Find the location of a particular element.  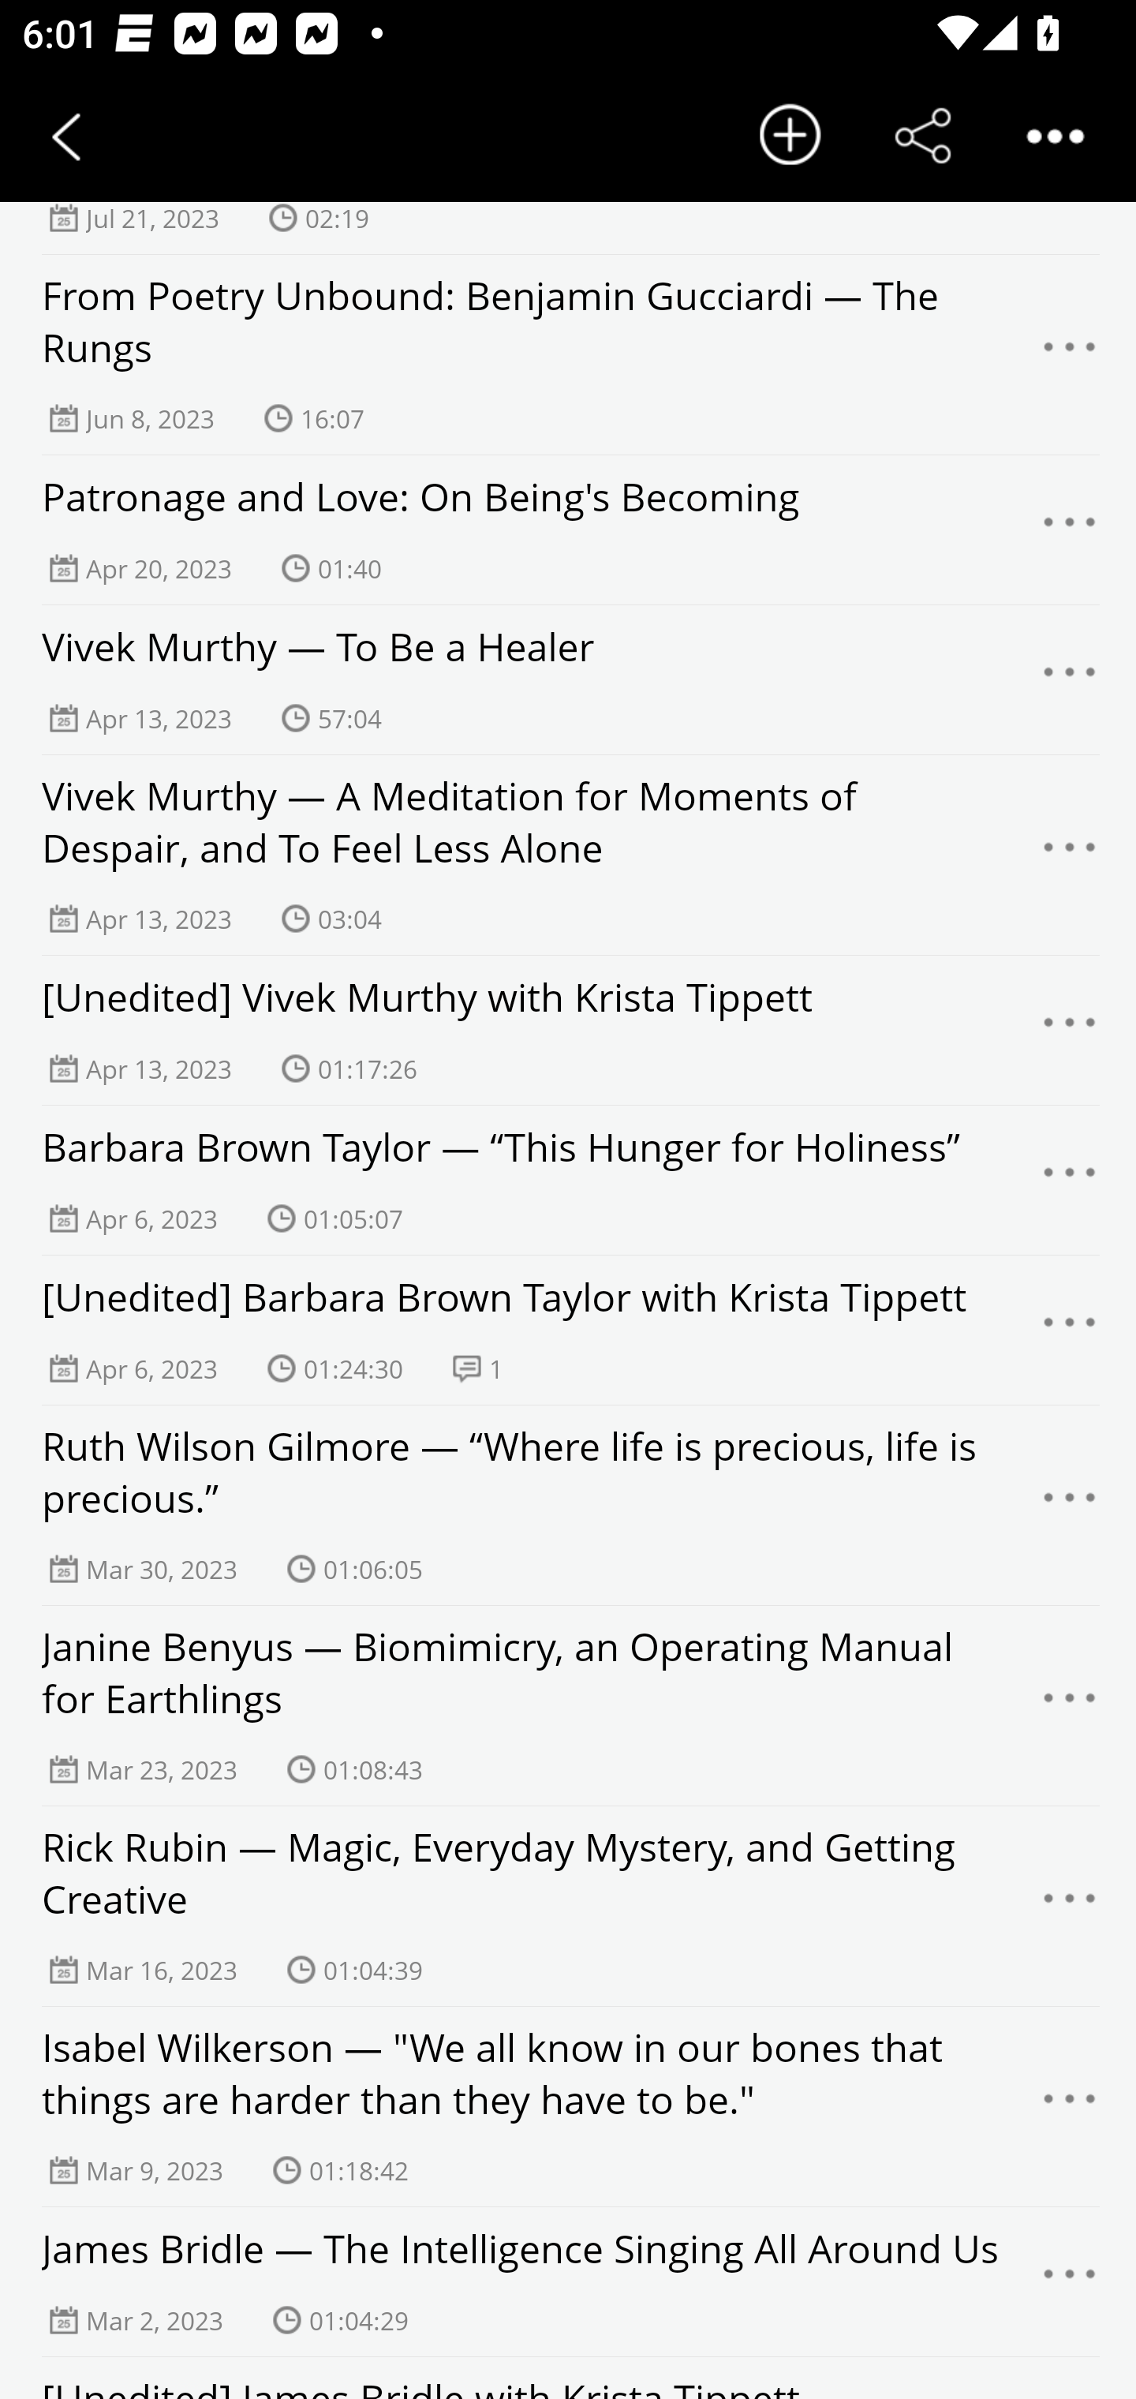

Menu is located at coordinates (1070, 2282).